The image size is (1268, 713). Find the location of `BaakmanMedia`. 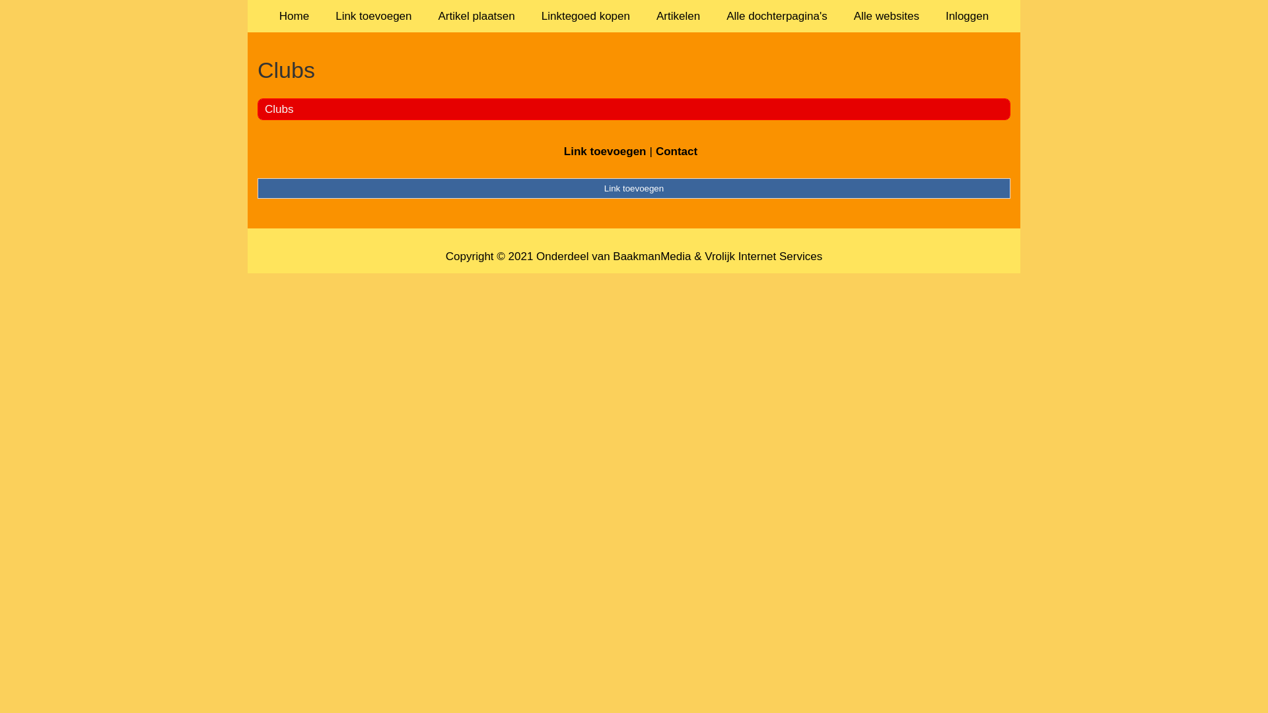

BaakmanMedia is located at coordinates (652, 256).